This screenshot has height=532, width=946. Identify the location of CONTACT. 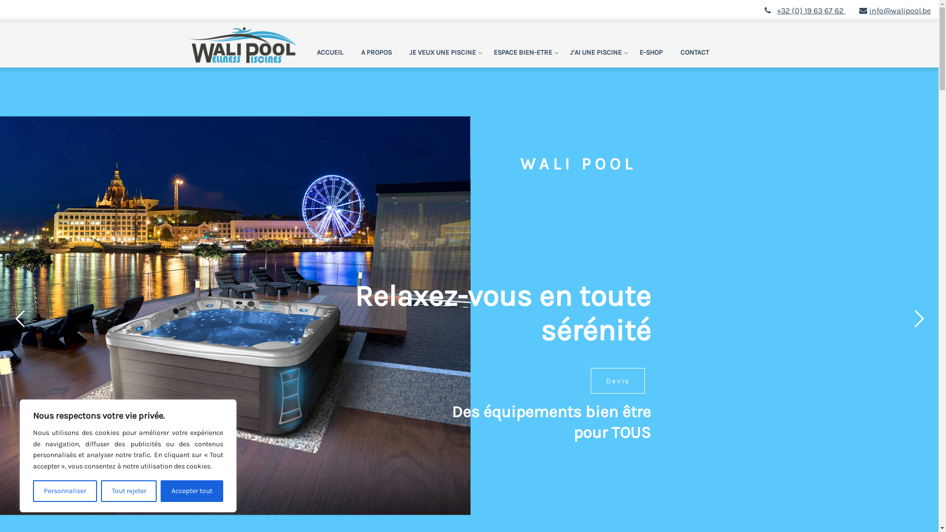
(695, 53).